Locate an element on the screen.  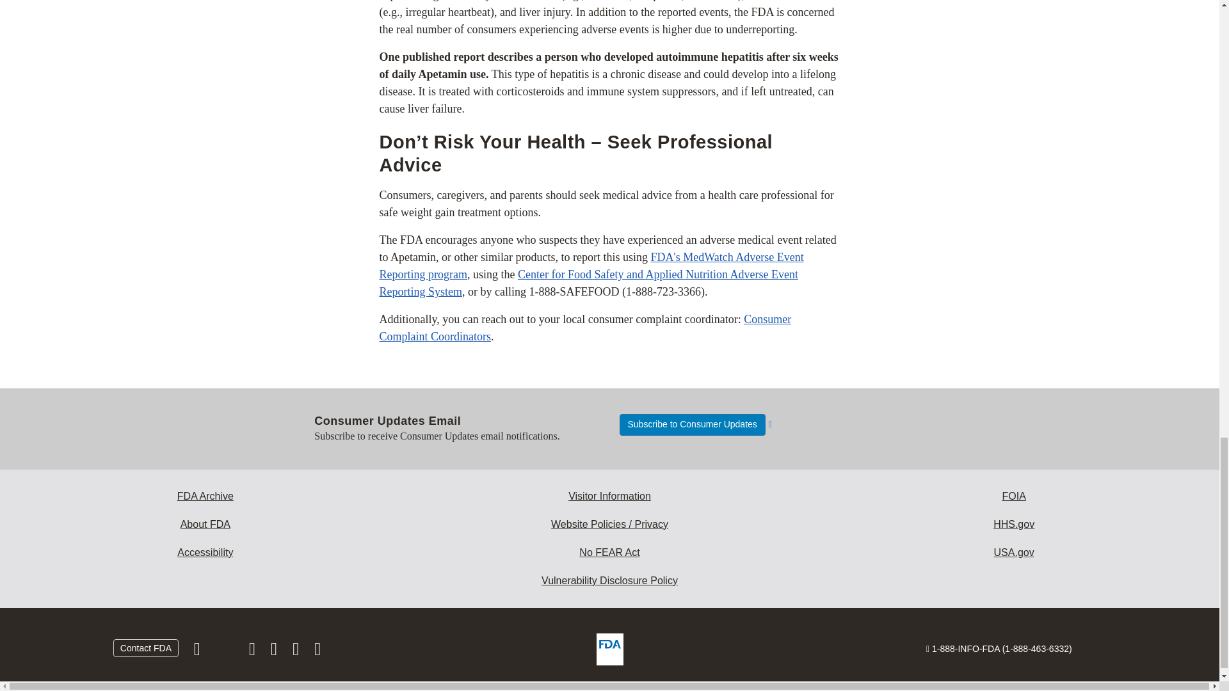
Consumer Complaint Coordinators is located at coordinates (585, 328).